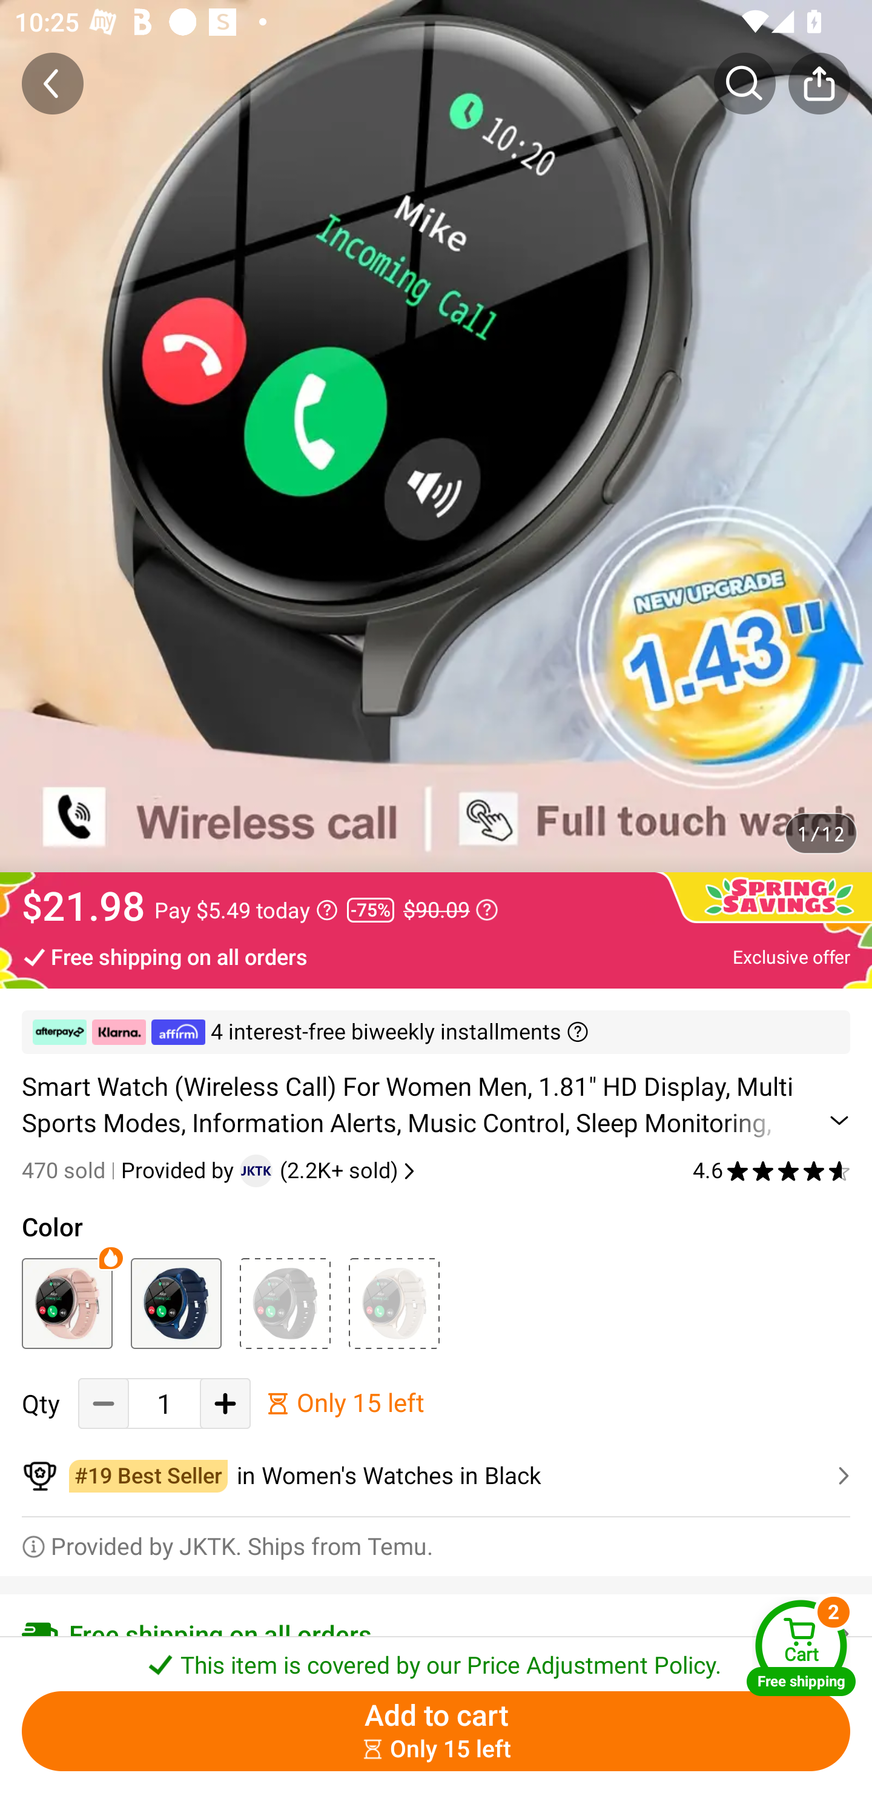  Describe the element at coordinates (67, 1303) in the screenshot. I see `pink  ` at that location.